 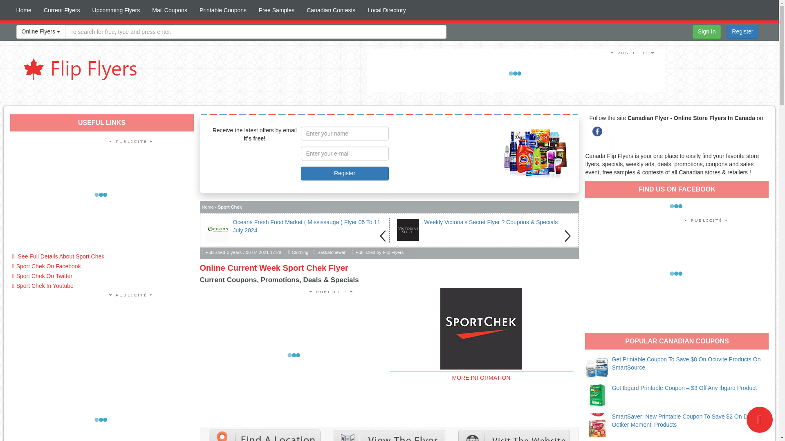 I want to click on Sign In, so click(x=706, y=32).